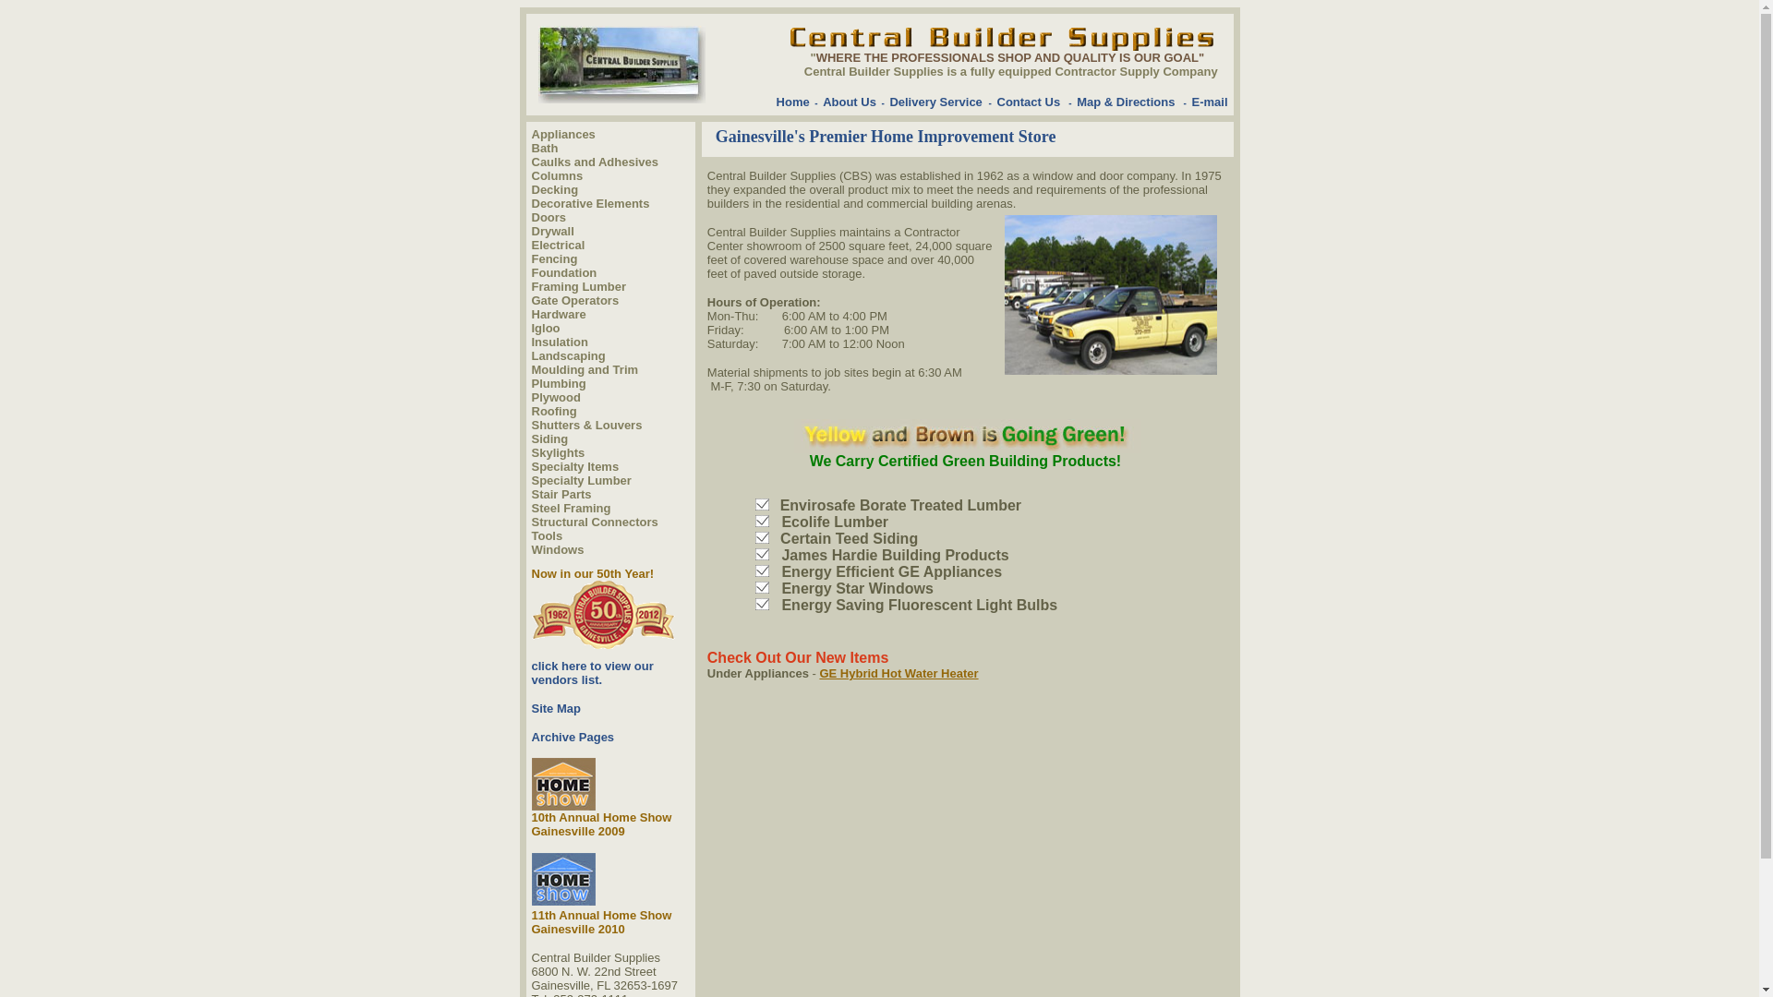  I want to click on Hardware, so click(560, 312).